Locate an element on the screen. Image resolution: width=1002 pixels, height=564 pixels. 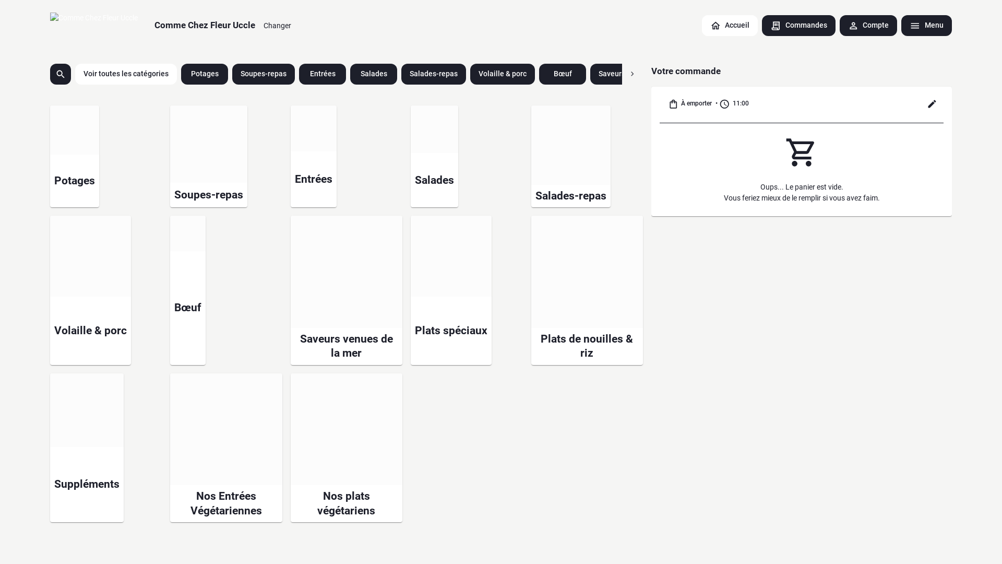
Potages is located at coordinates (75, 157).